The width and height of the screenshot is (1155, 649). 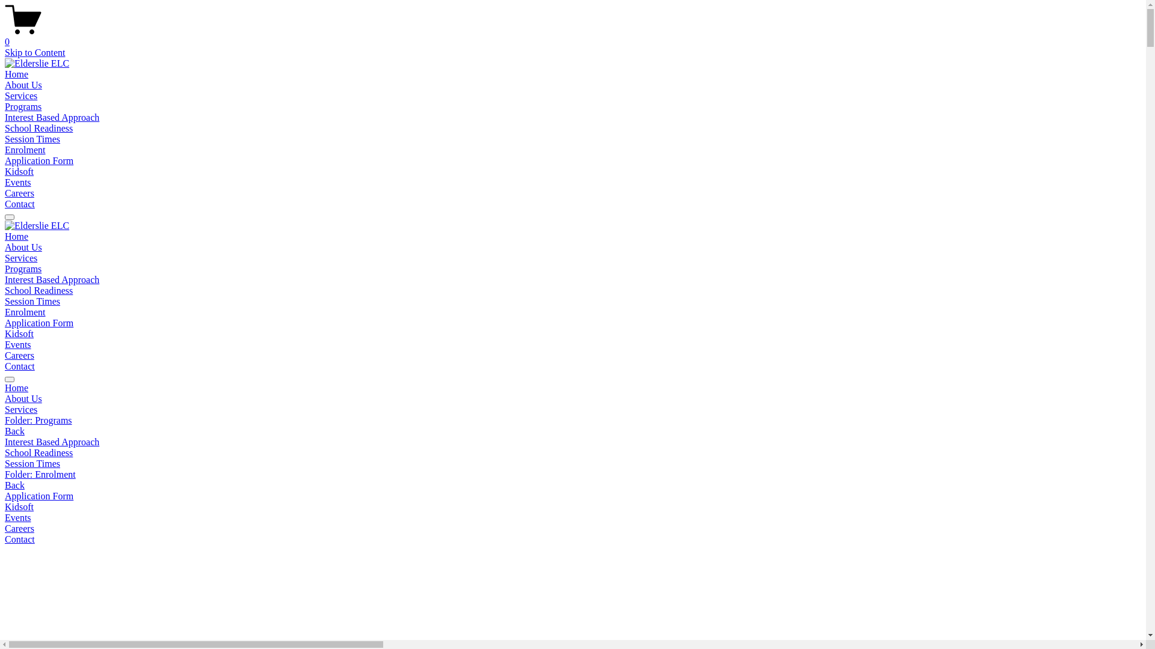 I want to click on Enrolment, so click(x=25, y=150).